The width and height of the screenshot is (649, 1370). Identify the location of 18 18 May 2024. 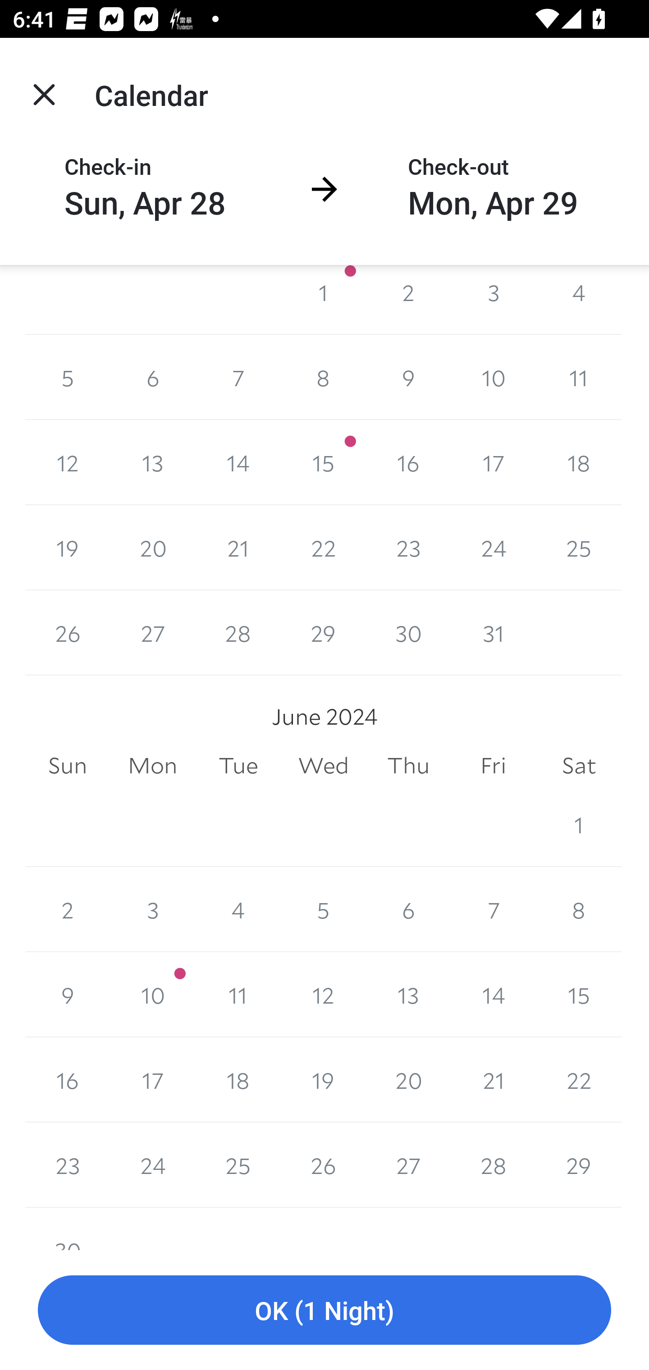
(579, 463).